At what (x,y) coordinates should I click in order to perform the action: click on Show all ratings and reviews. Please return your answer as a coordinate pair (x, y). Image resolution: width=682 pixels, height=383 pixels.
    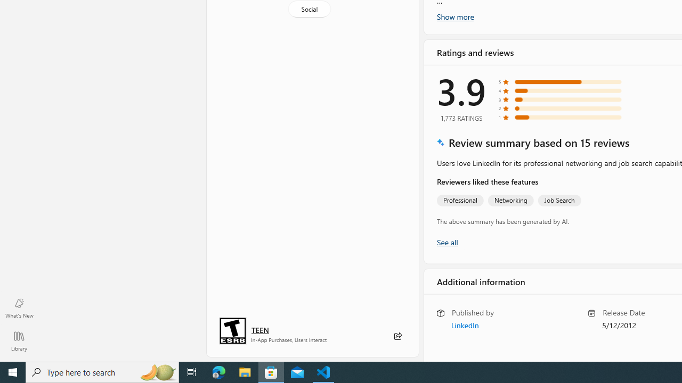
    Looking at the image, I should click on (446, 242).